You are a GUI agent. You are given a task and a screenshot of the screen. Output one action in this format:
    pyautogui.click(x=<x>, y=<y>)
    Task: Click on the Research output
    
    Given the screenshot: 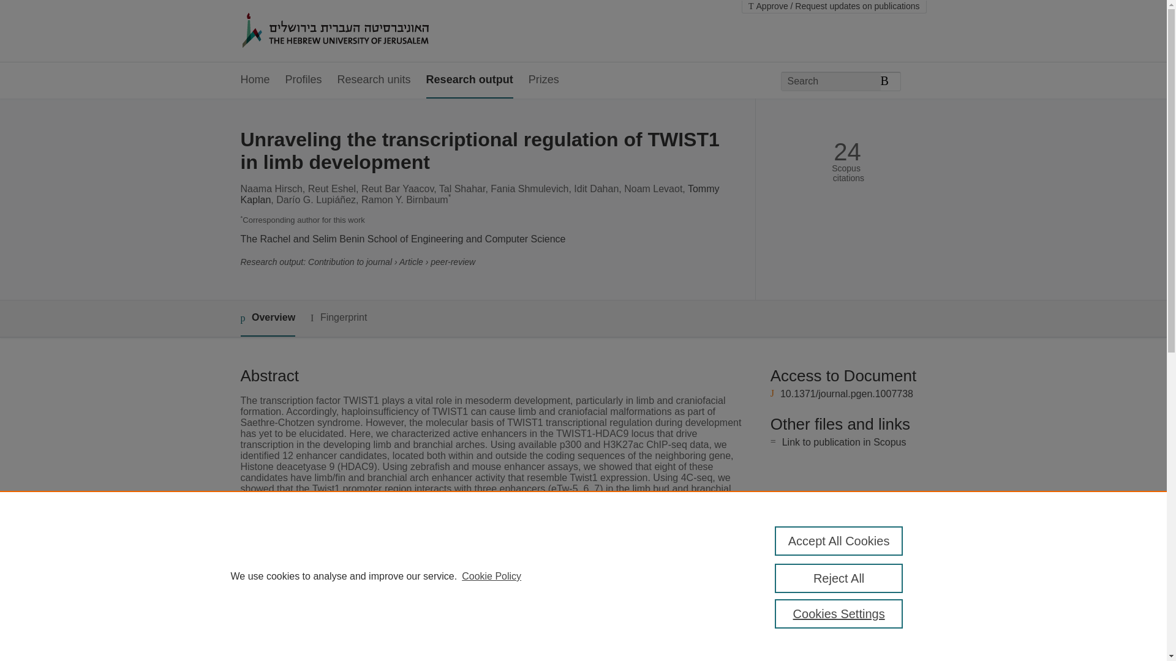 What is the action you would take?
    pyautogui.click(x=469, y=80)
    